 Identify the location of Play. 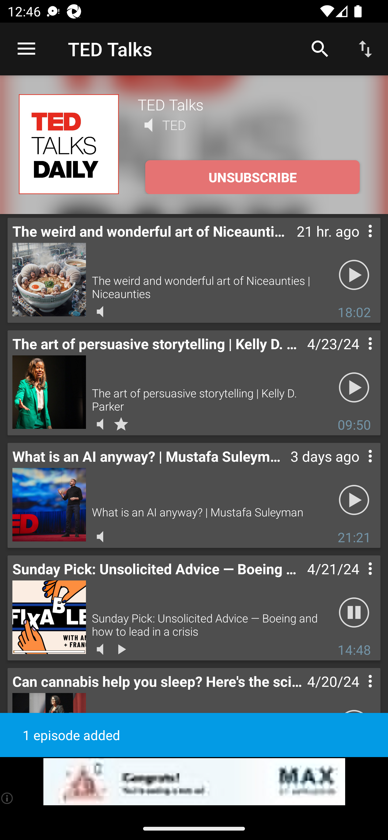
(354, 275).